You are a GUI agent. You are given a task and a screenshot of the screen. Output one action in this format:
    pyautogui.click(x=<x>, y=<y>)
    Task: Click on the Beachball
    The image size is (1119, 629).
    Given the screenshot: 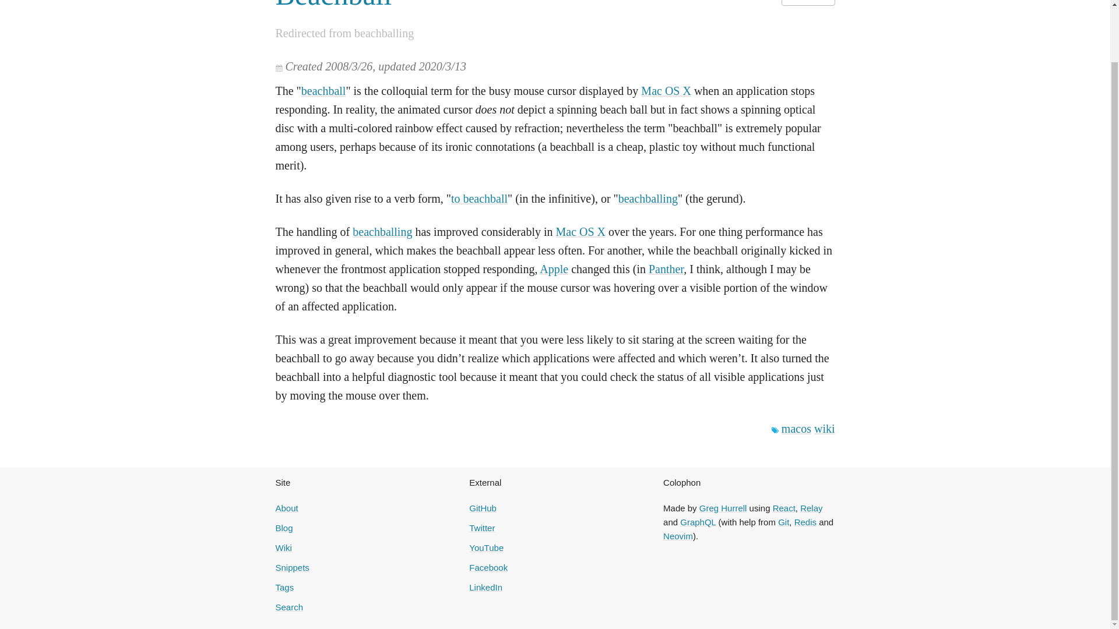 What is the action you would take?
    pyautogui.click(x=333, y=6)
    